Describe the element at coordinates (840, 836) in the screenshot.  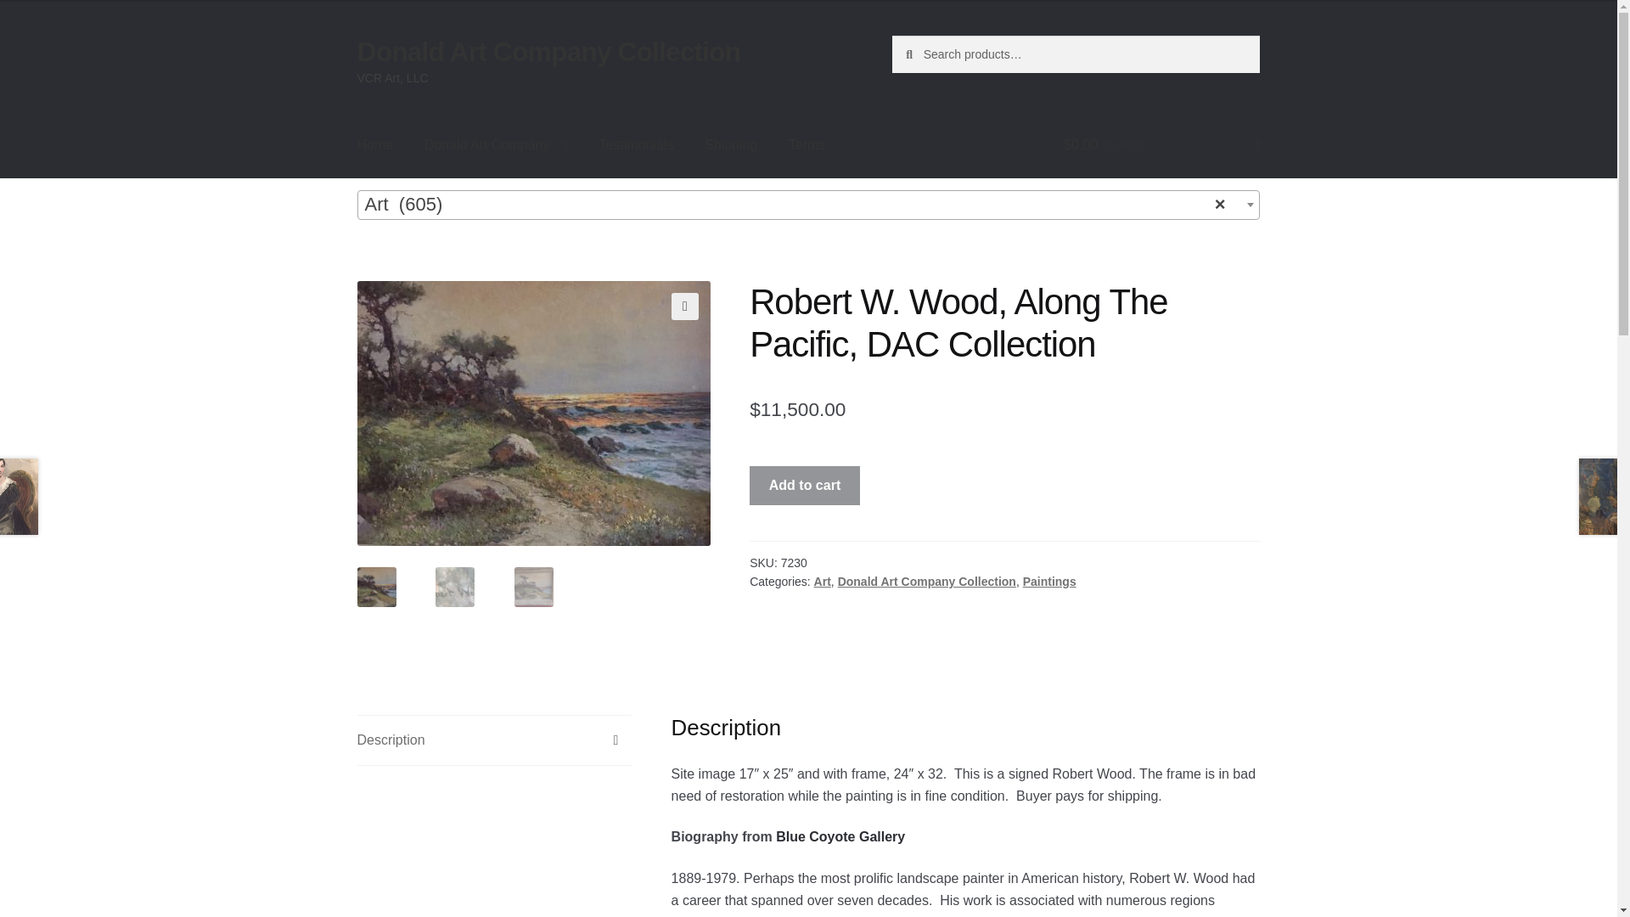
I see `Blue Coyote Gallery` at that location.